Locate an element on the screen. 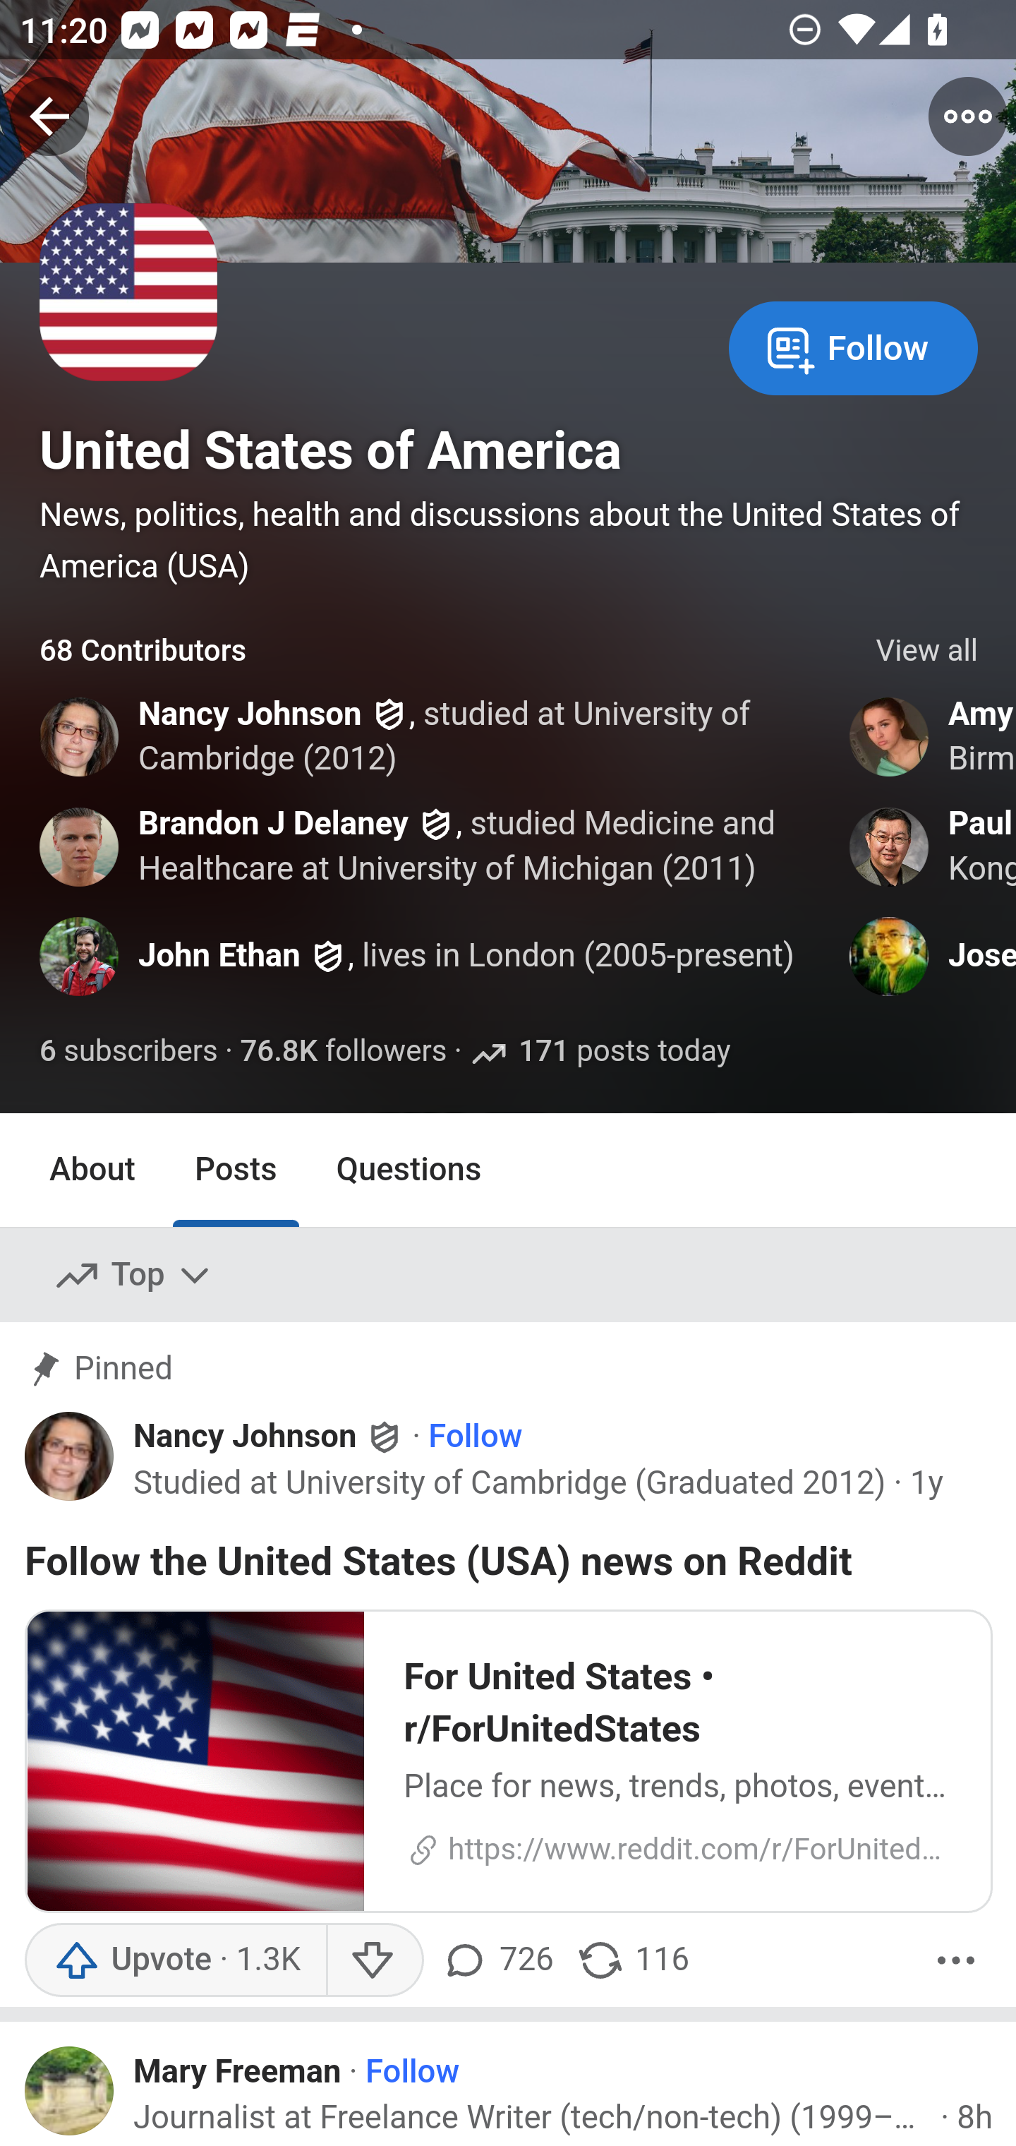  Questions is located at coordinates (409, 1169).